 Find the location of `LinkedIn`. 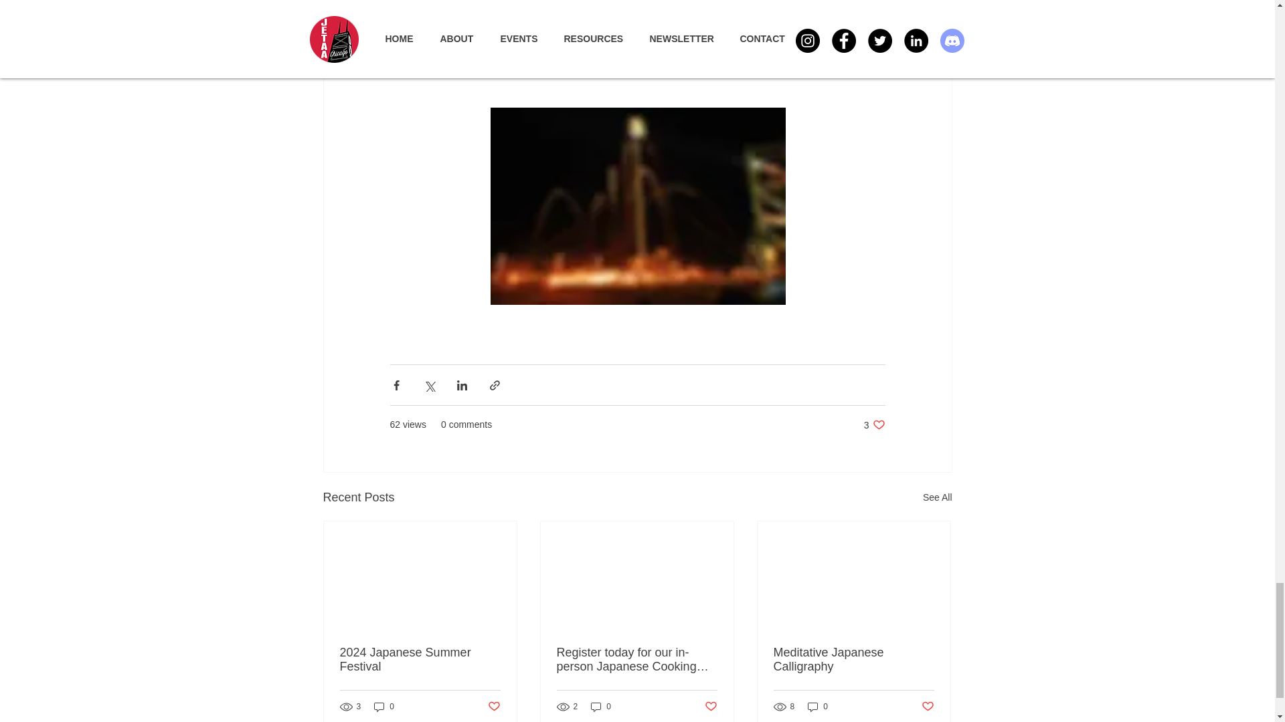

LinkedIn is located at coordinates (568, 67).